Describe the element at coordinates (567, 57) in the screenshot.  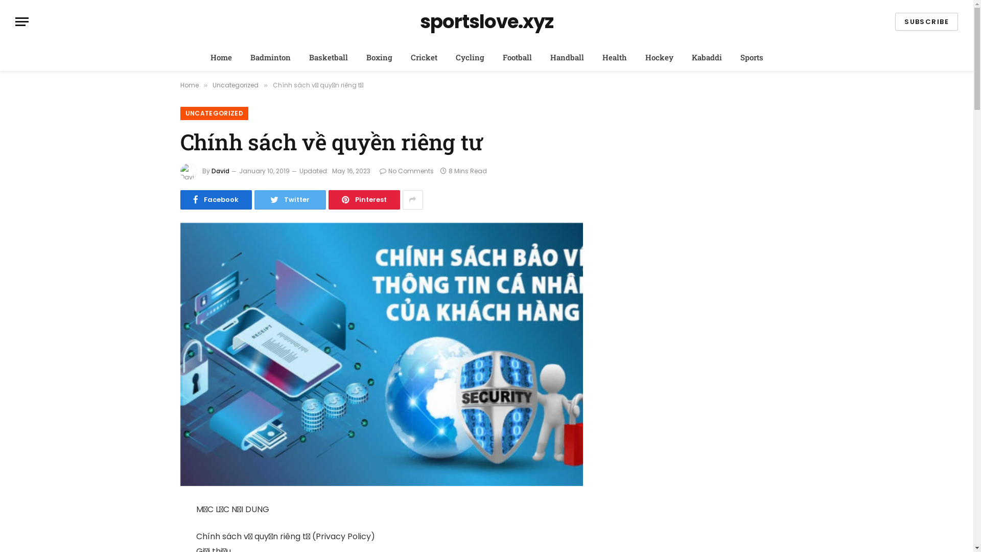
I see `Handball` at that location.